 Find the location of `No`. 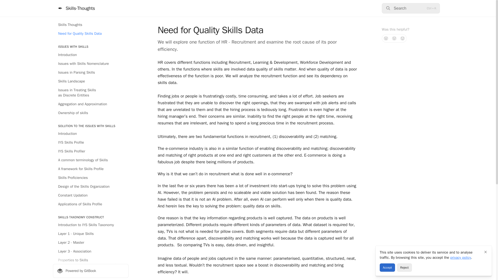

No is located at coordinates (386, 38).